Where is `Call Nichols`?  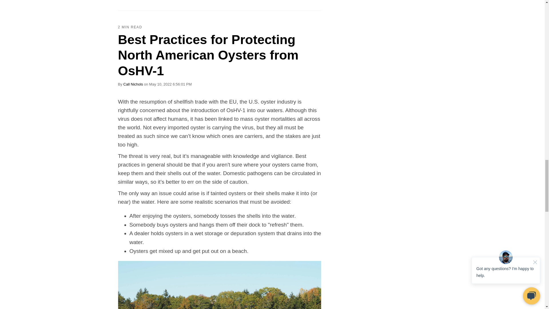 Call Nichols is located at coordinates (133, 84).